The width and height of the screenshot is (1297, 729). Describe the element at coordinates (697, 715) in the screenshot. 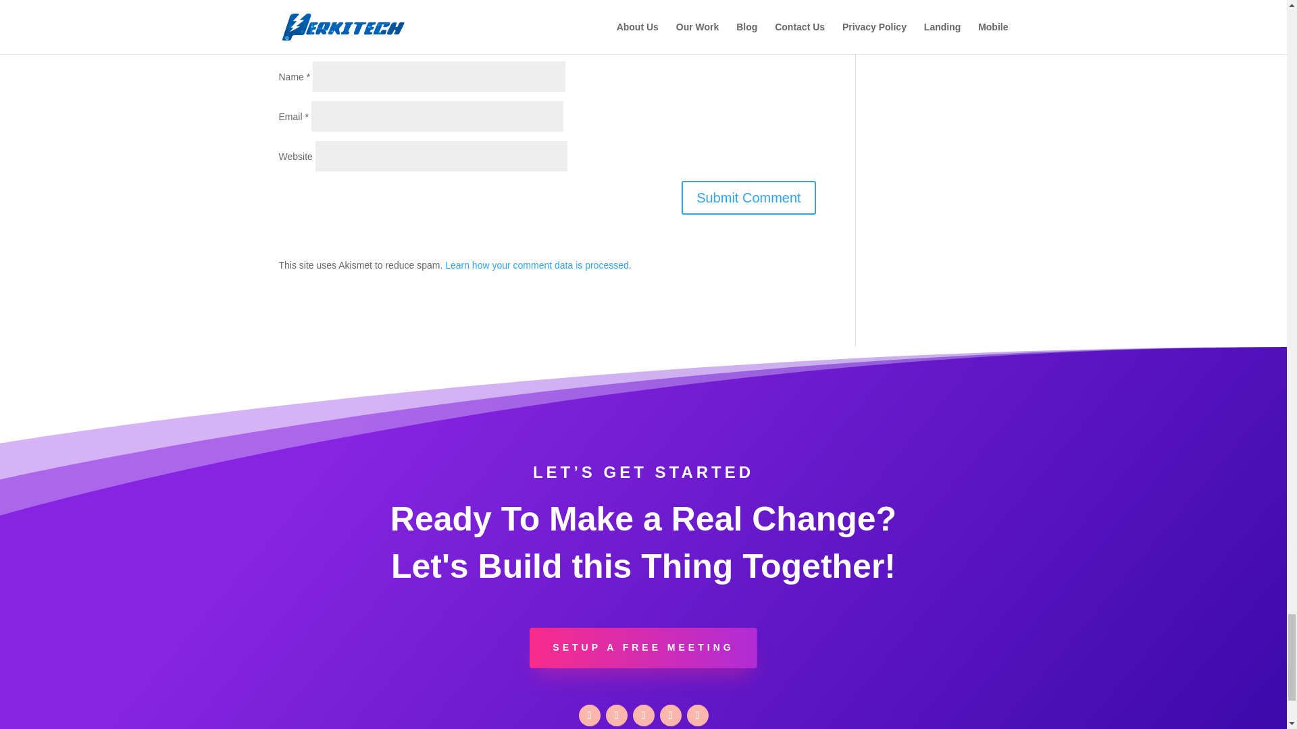

I see `Follow on Youtube` at that location.